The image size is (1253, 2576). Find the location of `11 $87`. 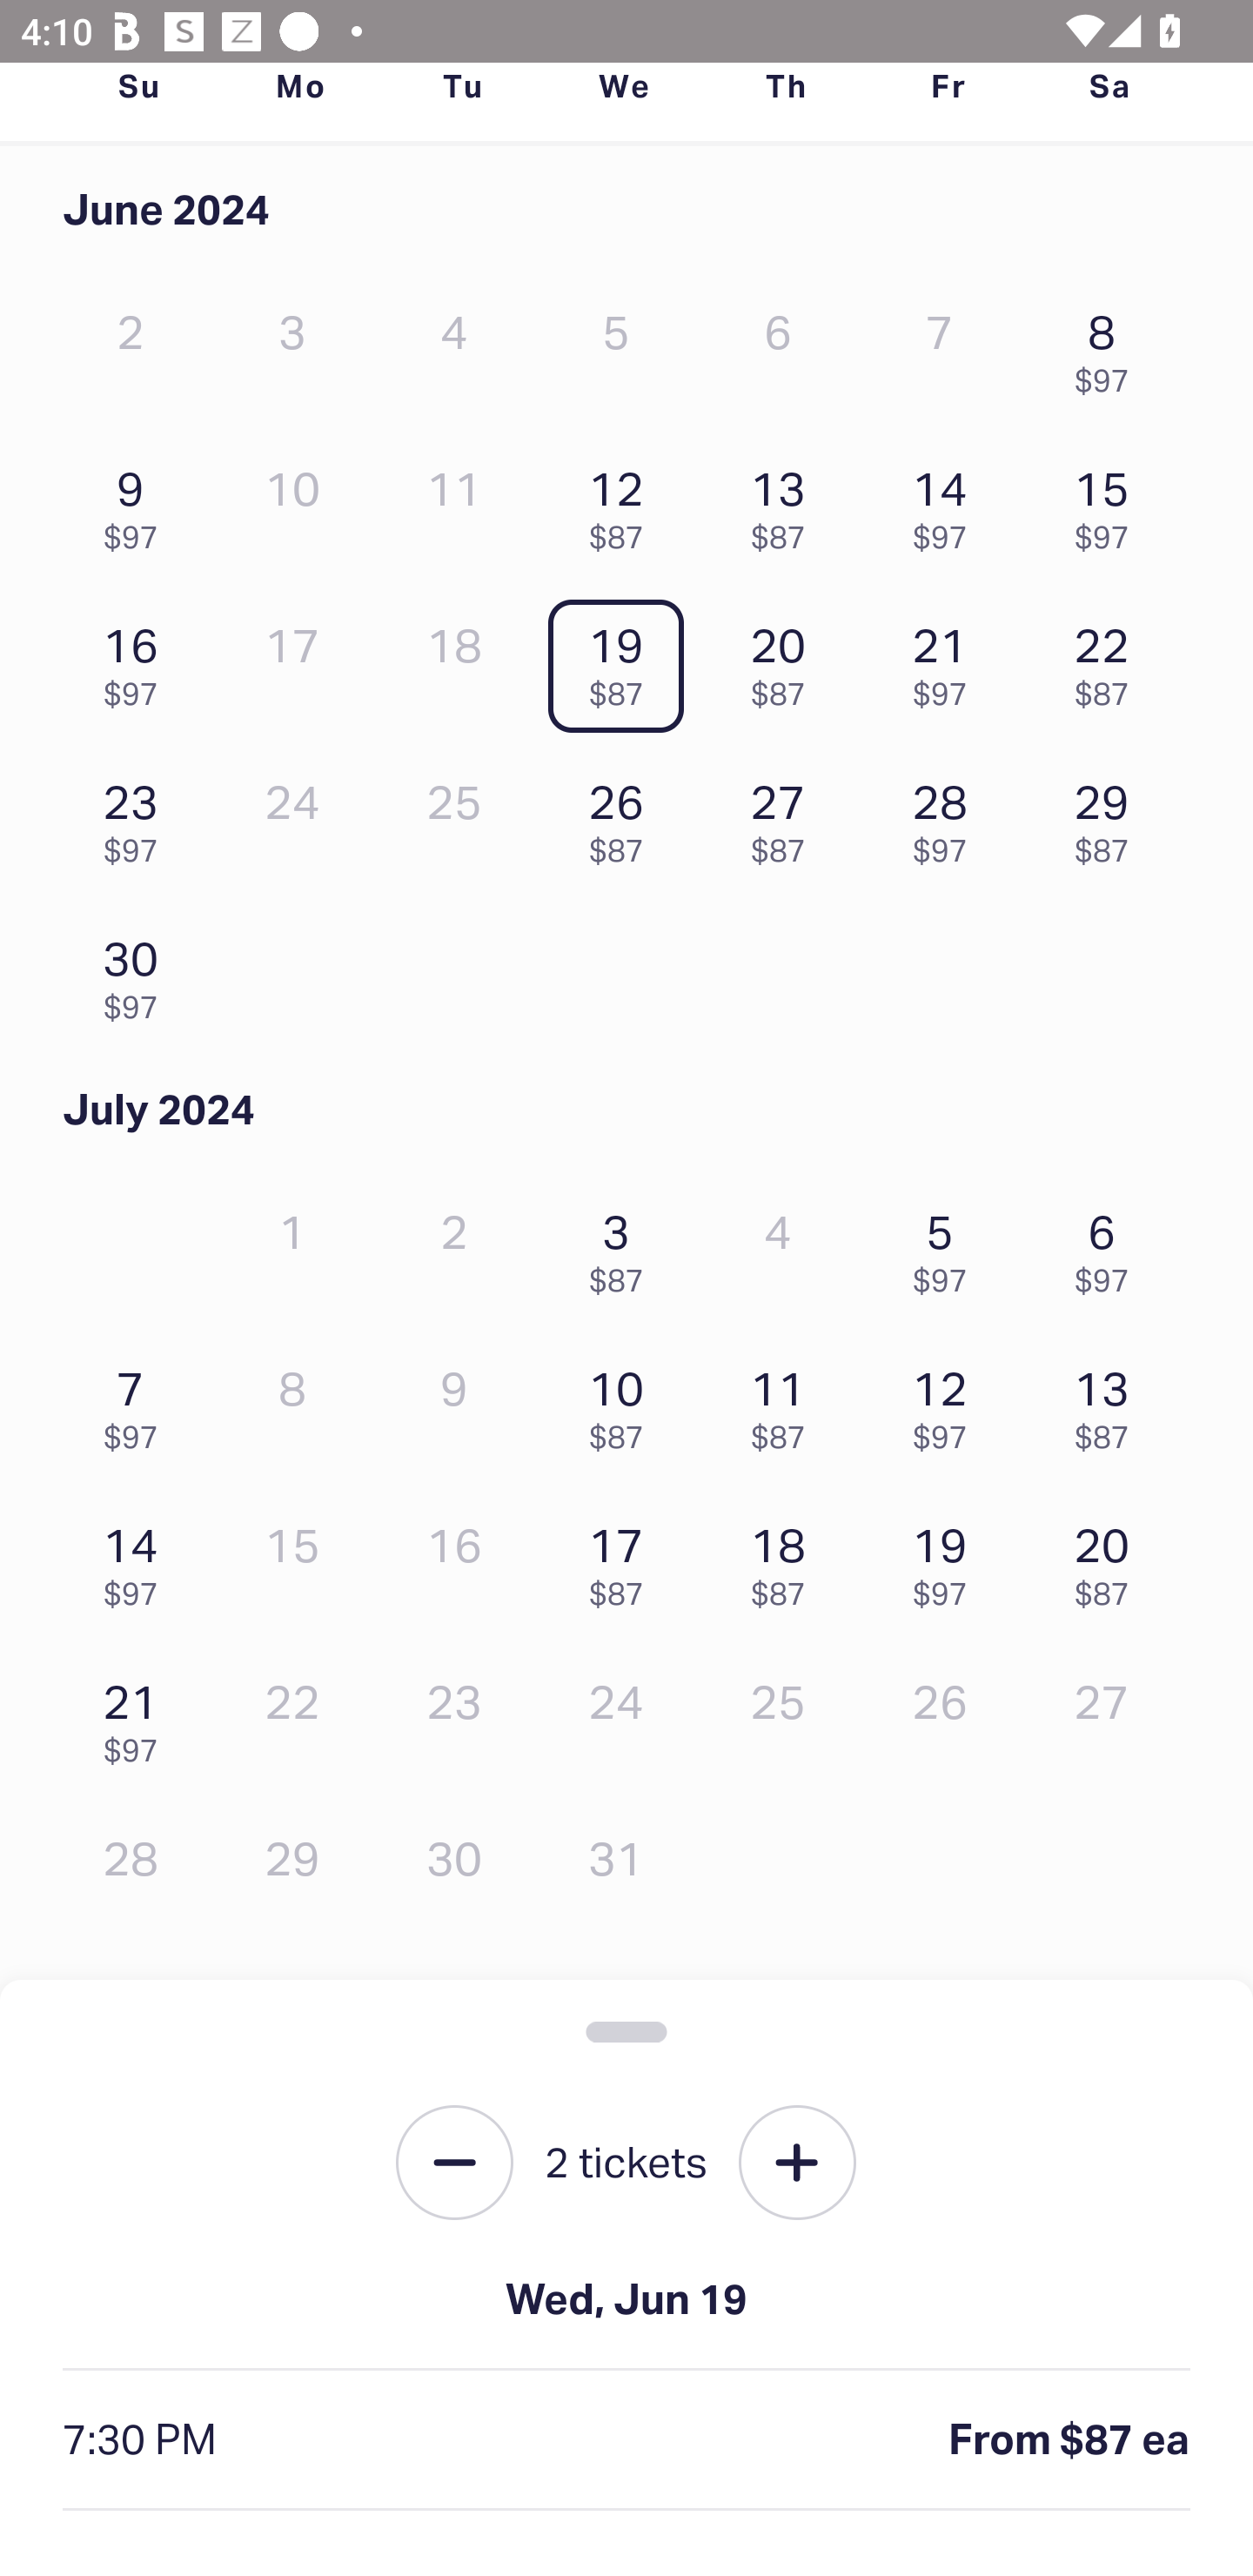

11 $87 is located at coordinates (786, 1403).